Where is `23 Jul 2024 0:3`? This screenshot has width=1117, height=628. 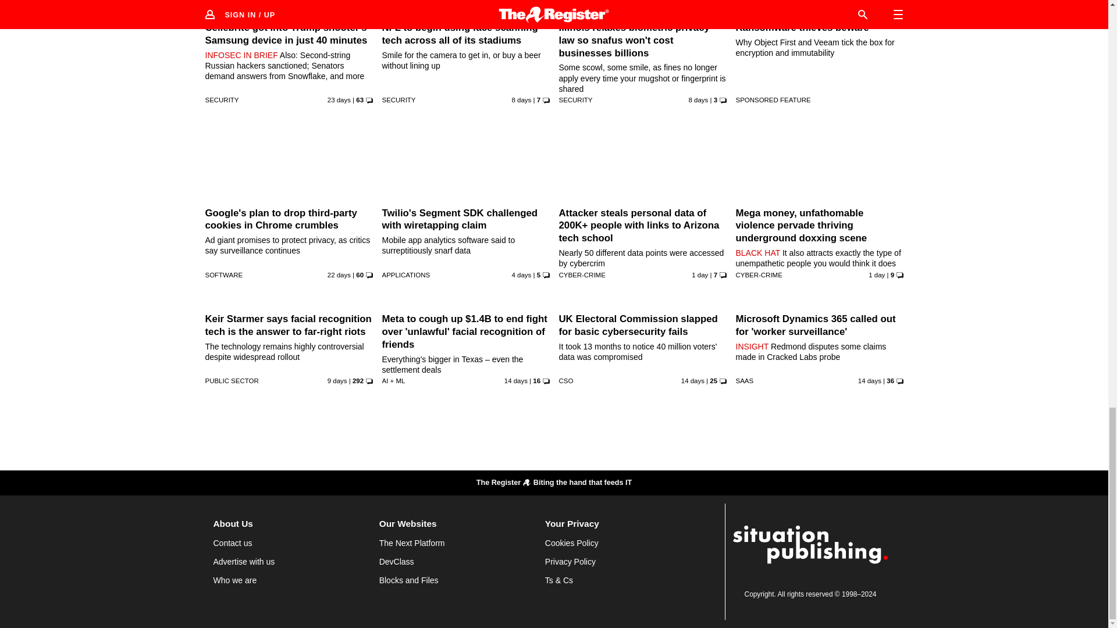
23 Jul 2024 0:3 is located at coordinates (339, 274).